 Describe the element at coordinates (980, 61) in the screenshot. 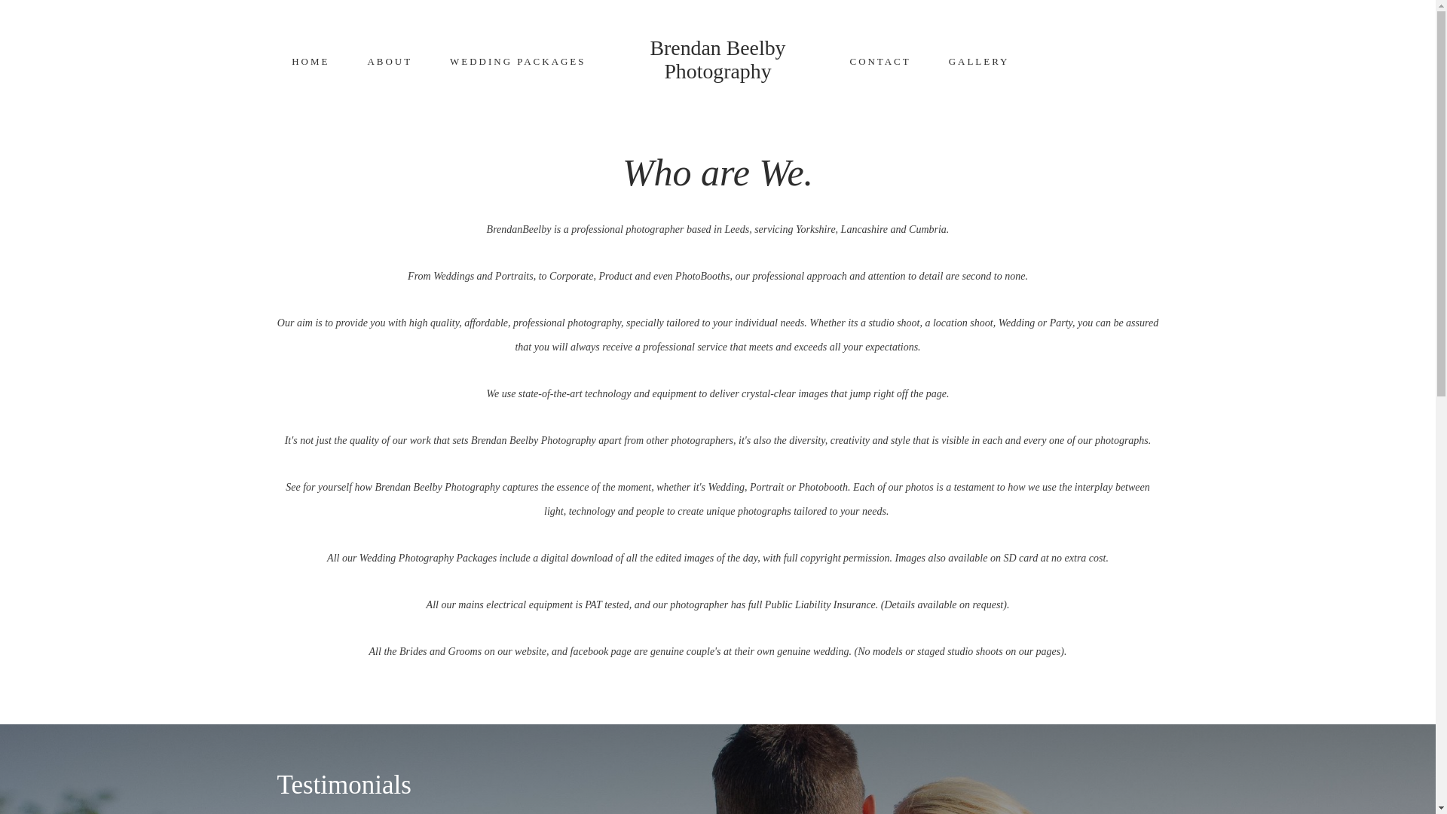

I see `GALLERY` at that location.